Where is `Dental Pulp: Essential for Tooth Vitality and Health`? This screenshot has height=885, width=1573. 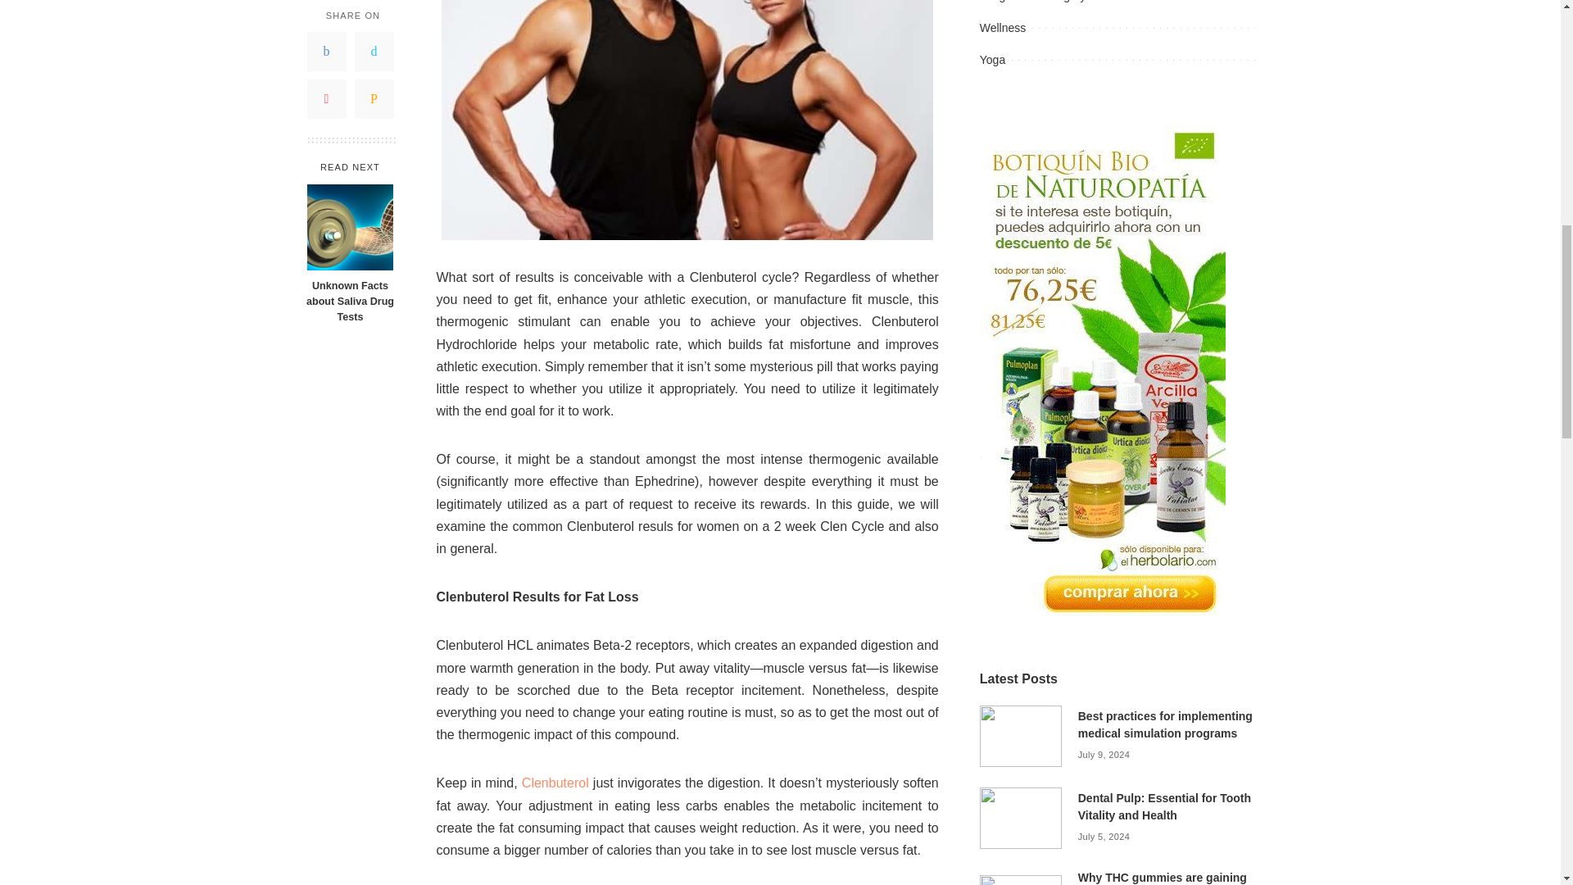
Dental Pulp: Essential for Tooth Vitality and Health is located at coordinates (1021, 817).